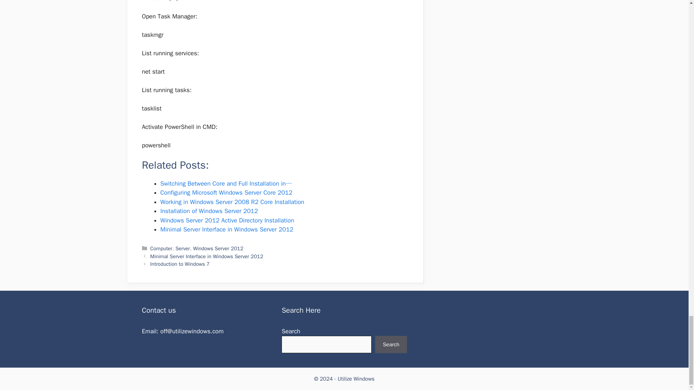 The image size is (694, 390). Describe the element at coordinates (161, 248) in the screenshot. I see `Computer` at that location.